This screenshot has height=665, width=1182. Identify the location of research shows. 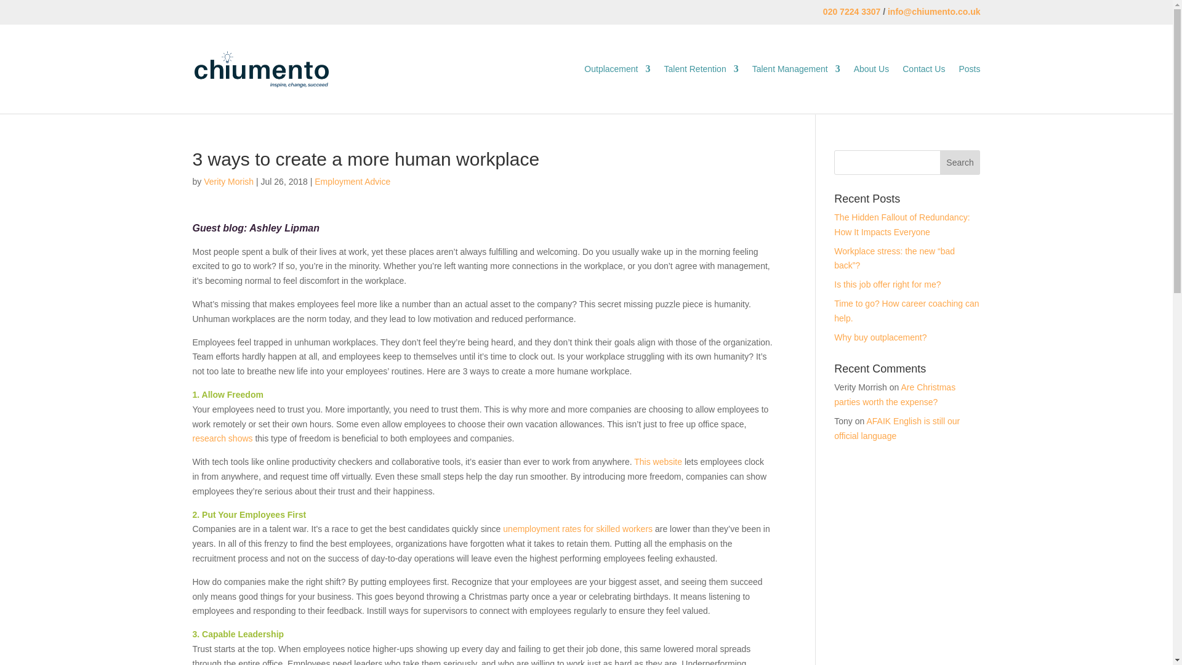
(222, 438).